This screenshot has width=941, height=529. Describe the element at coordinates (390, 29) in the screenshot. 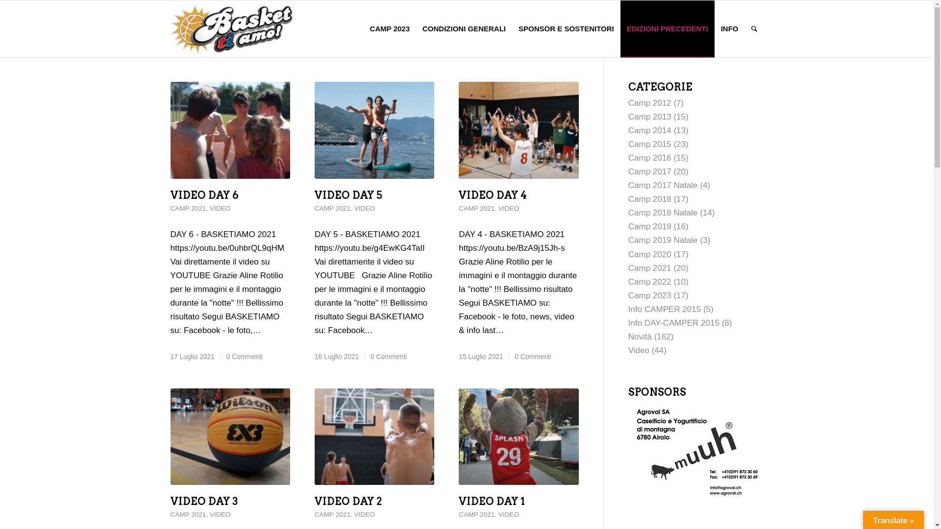

I see `CAMP 2023` at that location.